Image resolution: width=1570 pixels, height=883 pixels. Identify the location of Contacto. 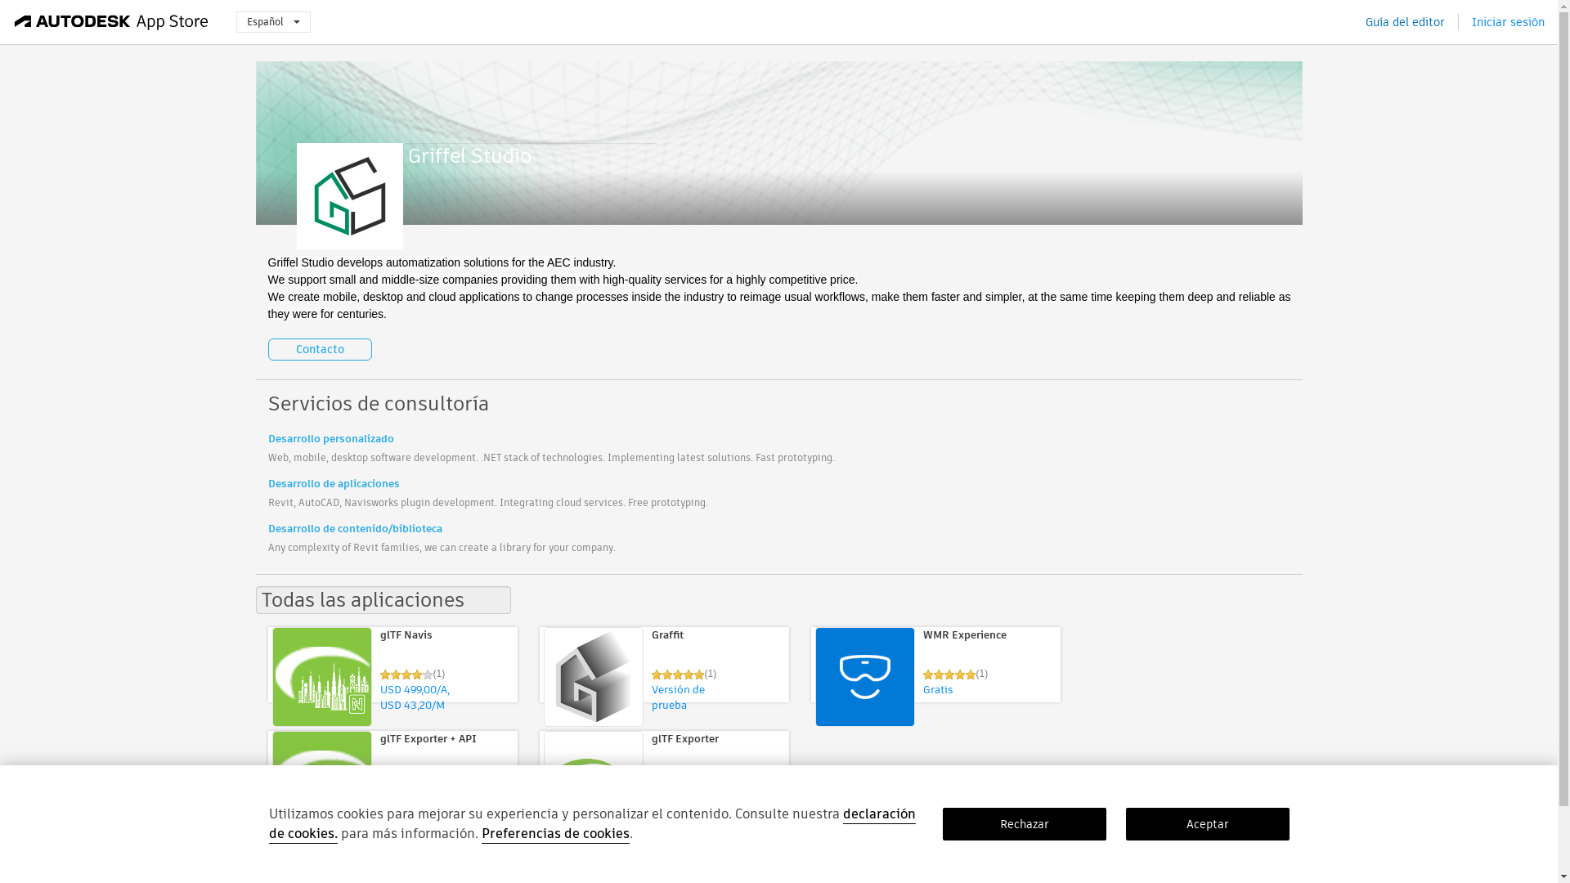
(714, 863).